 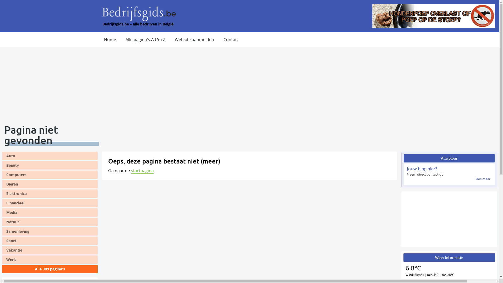 I want to click on Elektronica, so click(x=50, y=194).